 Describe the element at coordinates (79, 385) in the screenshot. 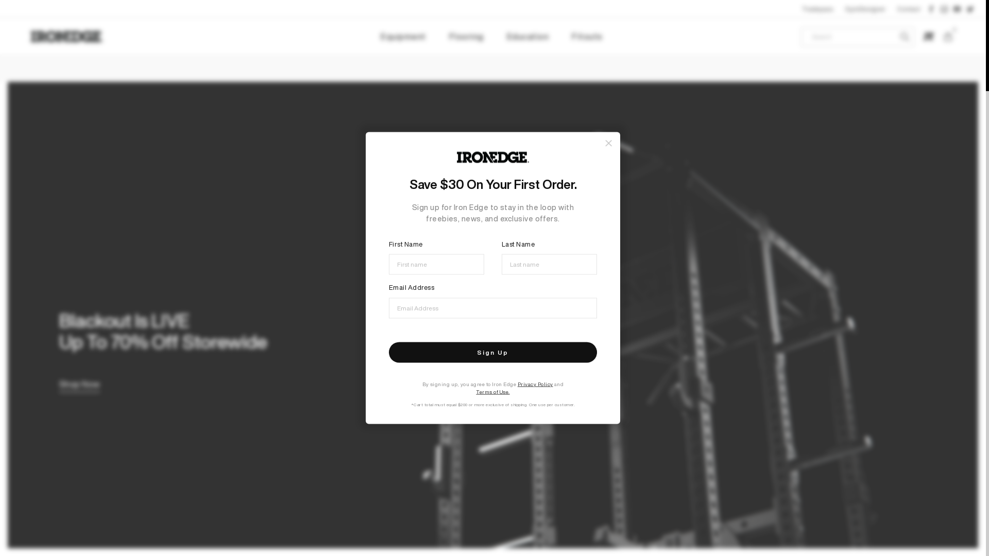

I see `Shop Now` at that location.